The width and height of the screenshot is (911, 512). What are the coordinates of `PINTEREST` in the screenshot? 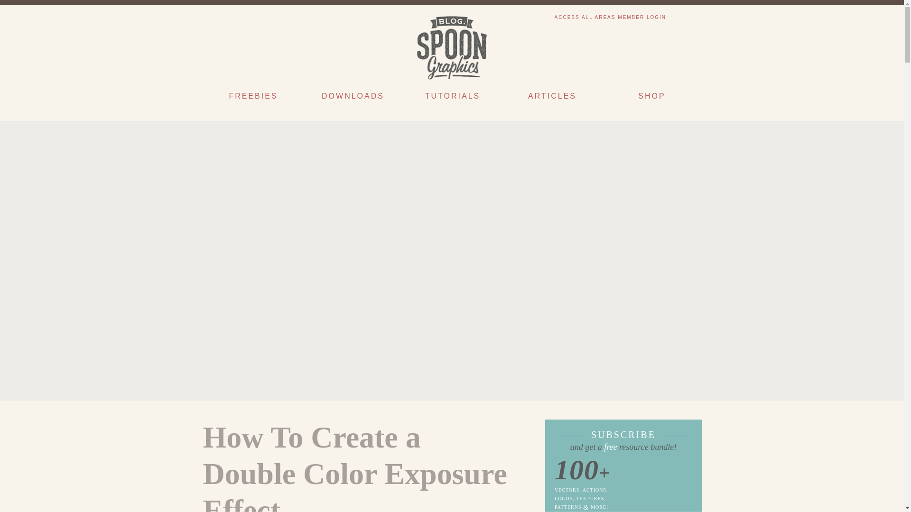 It's located at (265, 18).